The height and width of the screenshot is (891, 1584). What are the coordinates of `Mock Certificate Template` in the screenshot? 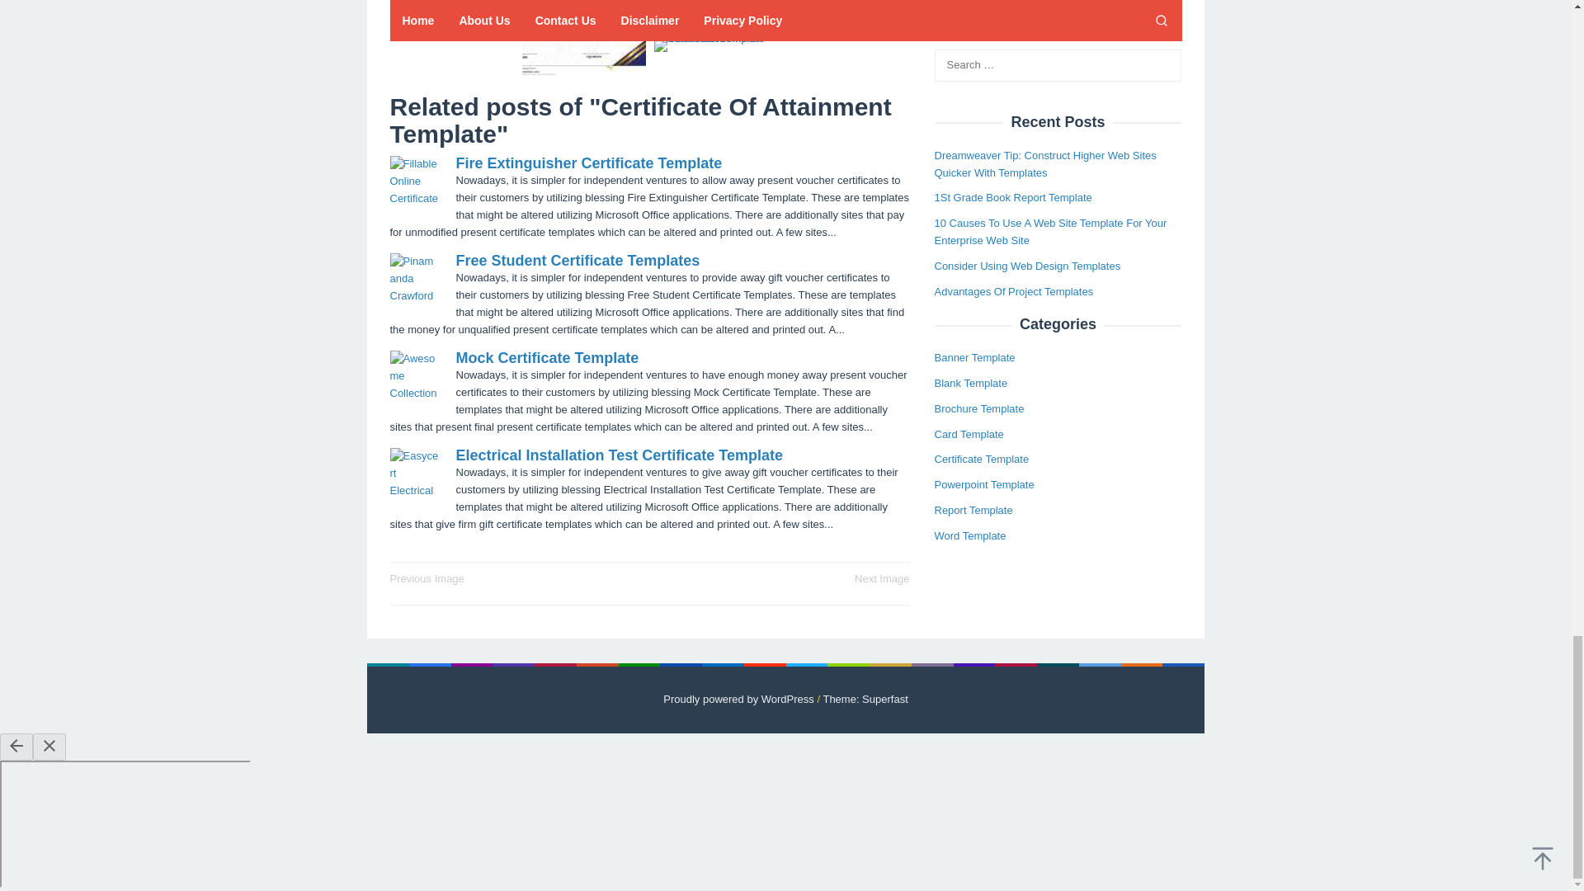 It's located at (546, 358).